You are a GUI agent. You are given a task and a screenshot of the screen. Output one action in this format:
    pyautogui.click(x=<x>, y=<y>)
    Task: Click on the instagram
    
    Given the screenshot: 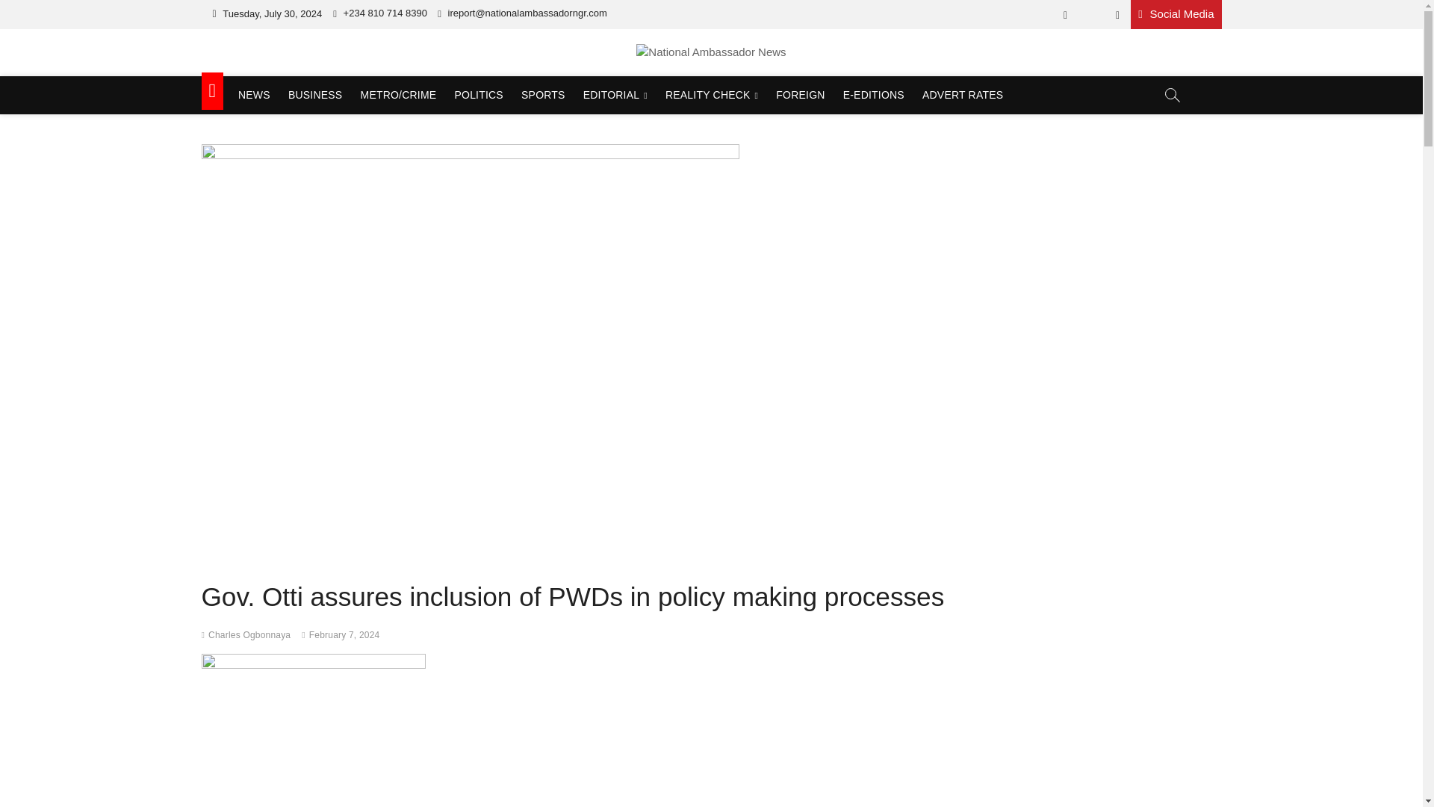 What is the action you would take?
    pyautogui.click(x=1117, y=15)
    